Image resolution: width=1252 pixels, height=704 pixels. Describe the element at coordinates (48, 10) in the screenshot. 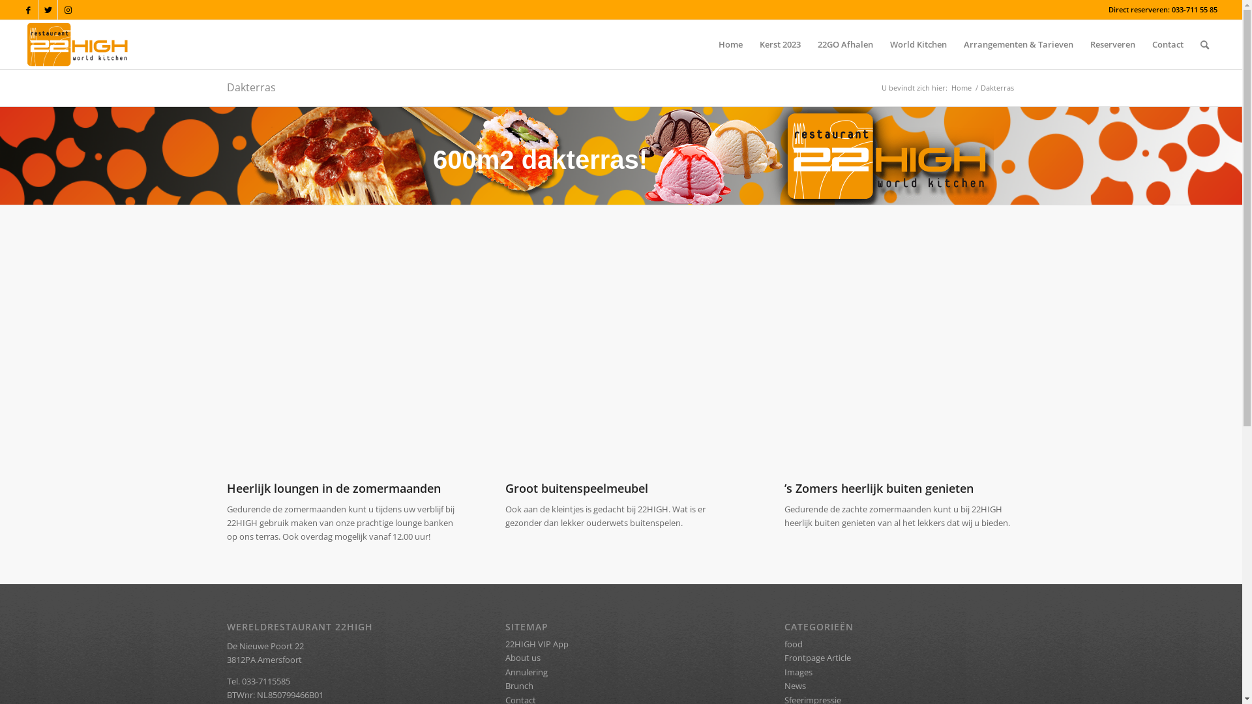

I see `Twitter` at that location.